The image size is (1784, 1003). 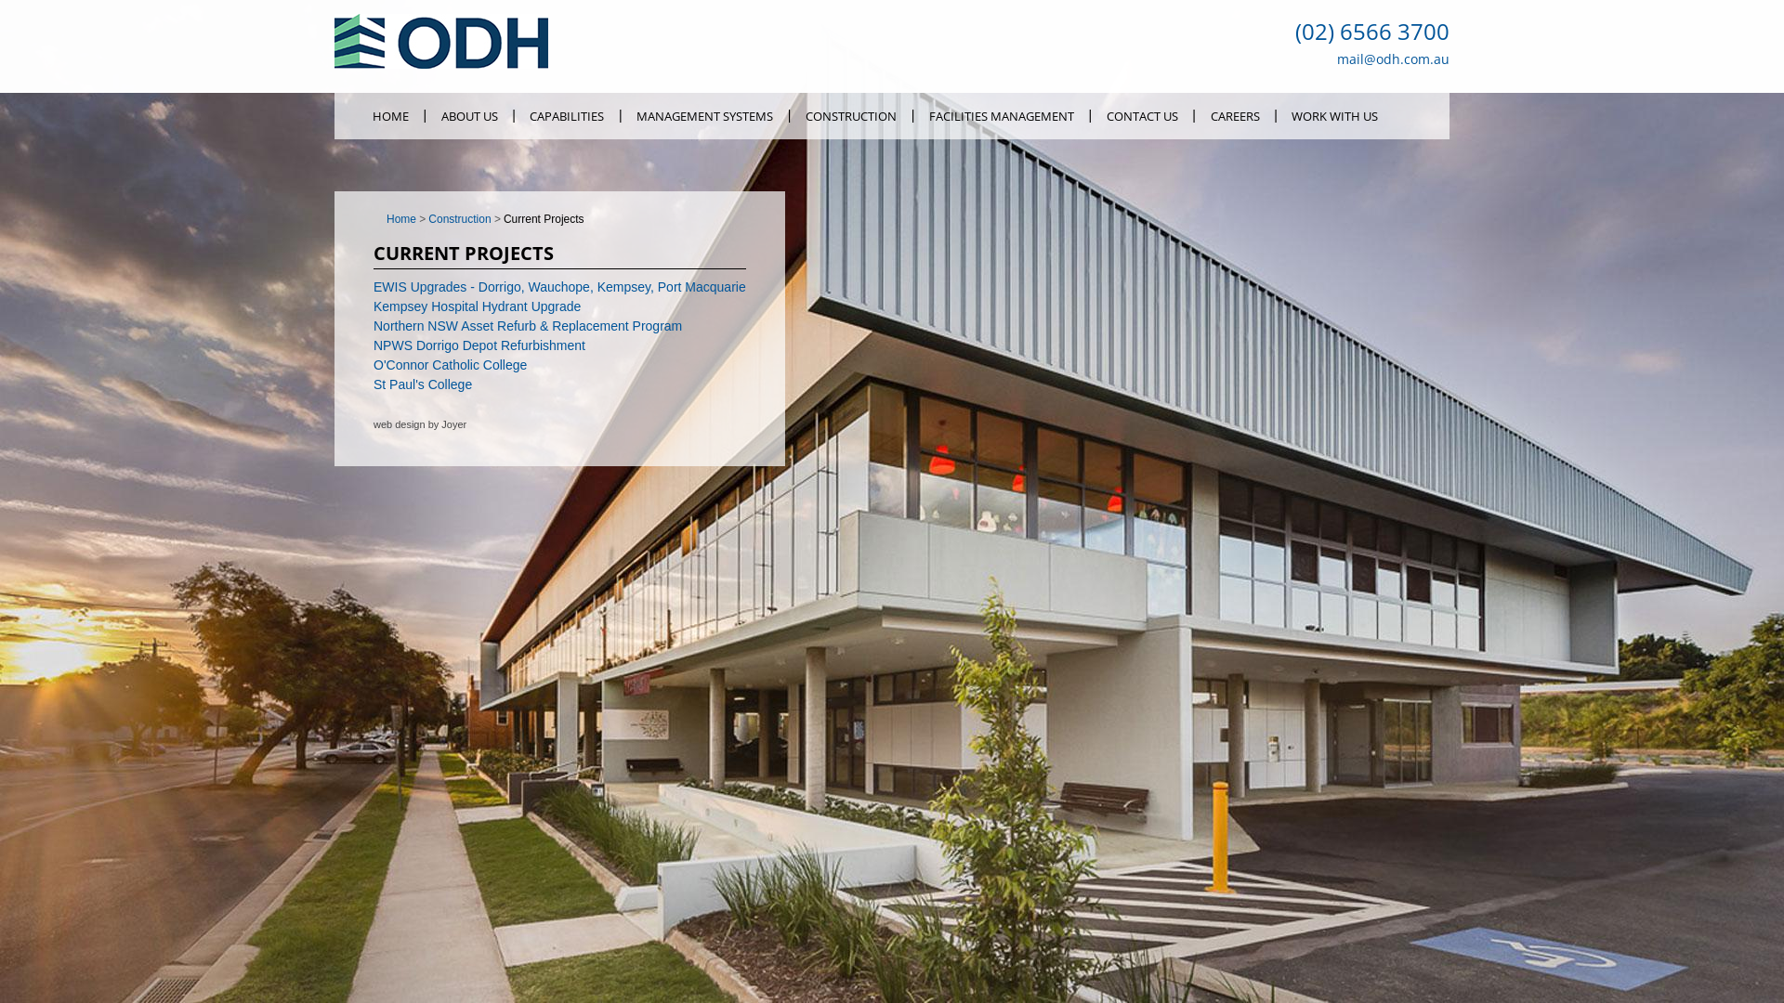 What do you see at coordinates (1394, 59) in the screenshot?
I see `mail@odh.com.au` at bounding box center [1394, 59].